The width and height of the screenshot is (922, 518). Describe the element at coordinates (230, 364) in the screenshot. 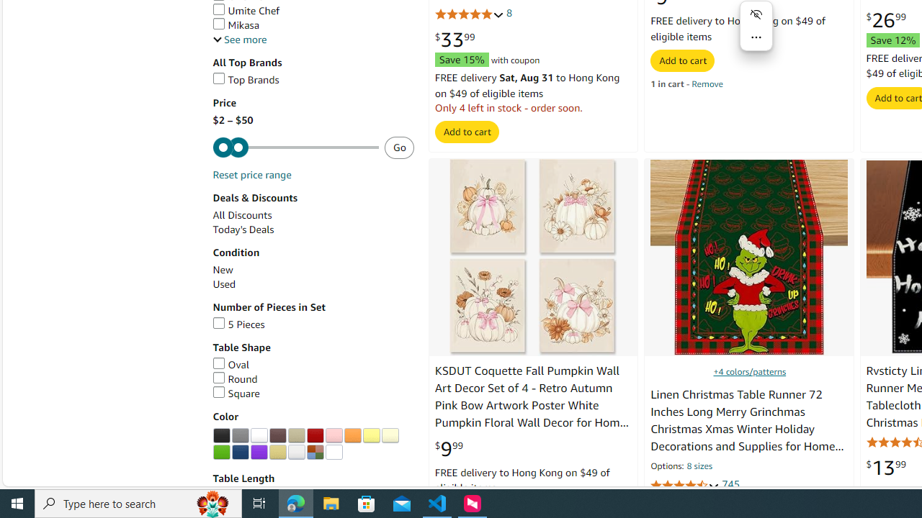

I see `Oval` at that location.